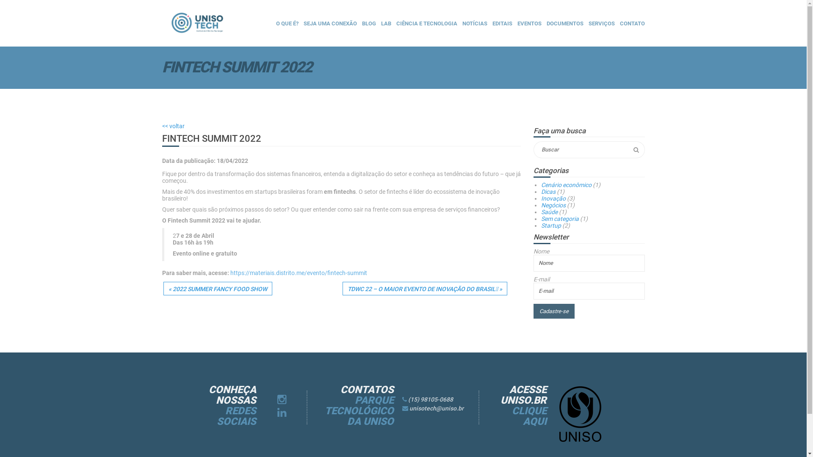 The width and height of the screenshot is (813, 457). Describe the element at coordinates (565, 24) in the screenshot. I see `DOCUMENTOS` at that location.